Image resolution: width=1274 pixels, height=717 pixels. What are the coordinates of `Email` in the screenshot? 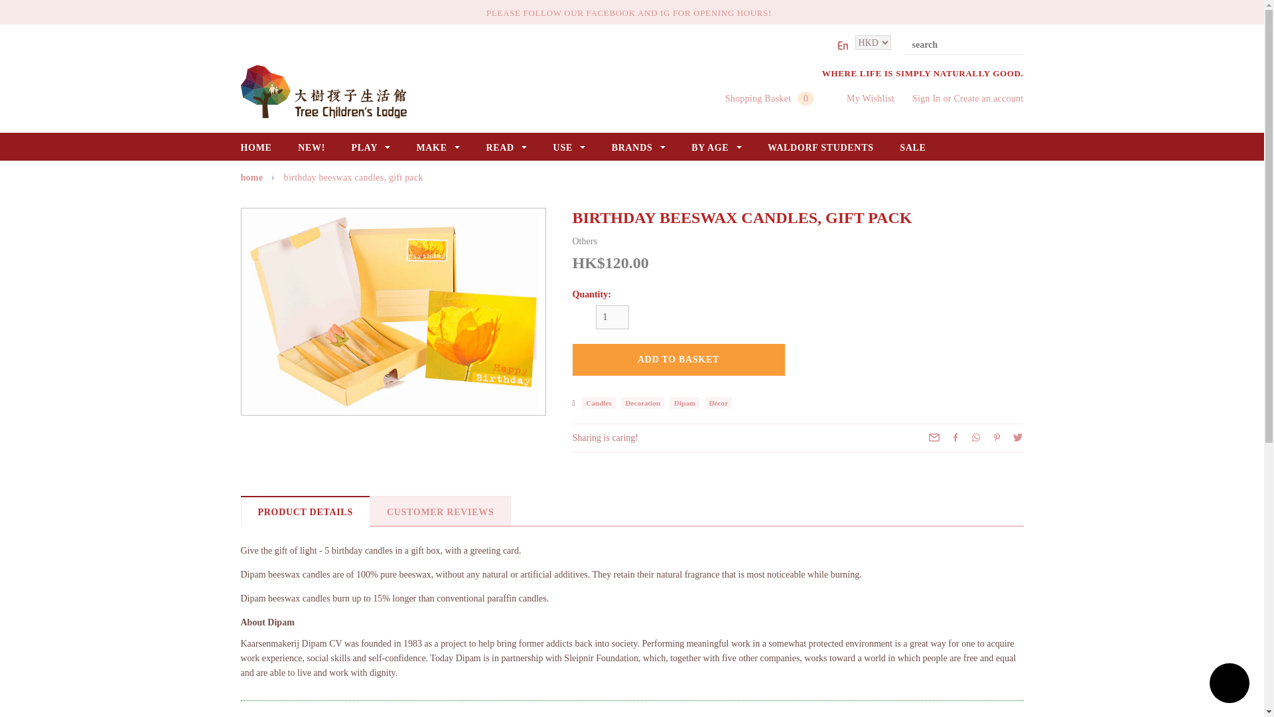 It's located at (934, 437).